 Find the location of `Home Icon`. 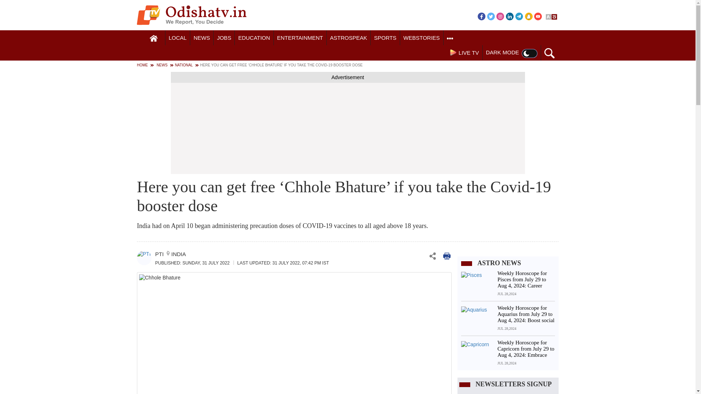

Home Icon is located at coordinates (154, 38).